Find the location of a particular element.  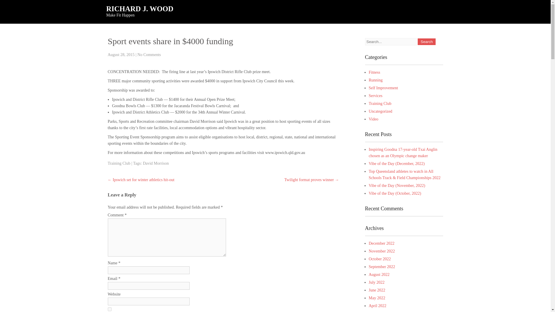

Training Club is located at coordinates (380, 103).